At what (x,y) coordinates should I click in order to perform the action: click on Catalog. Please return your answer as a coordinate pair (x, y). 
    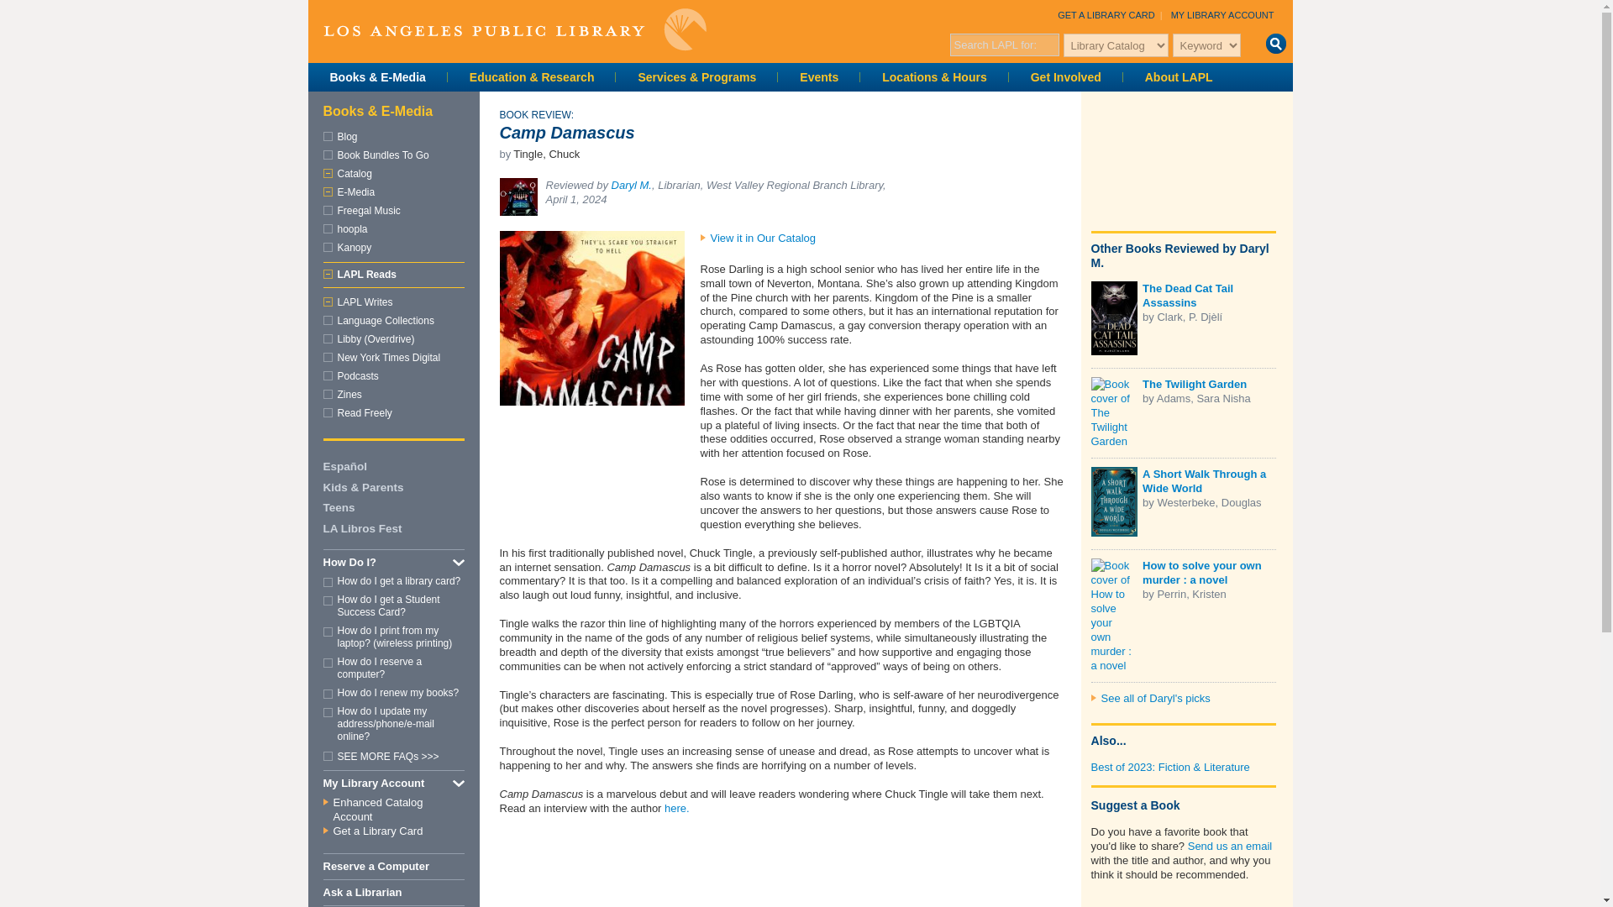
    Looking at the image, I should click on (355, 173).